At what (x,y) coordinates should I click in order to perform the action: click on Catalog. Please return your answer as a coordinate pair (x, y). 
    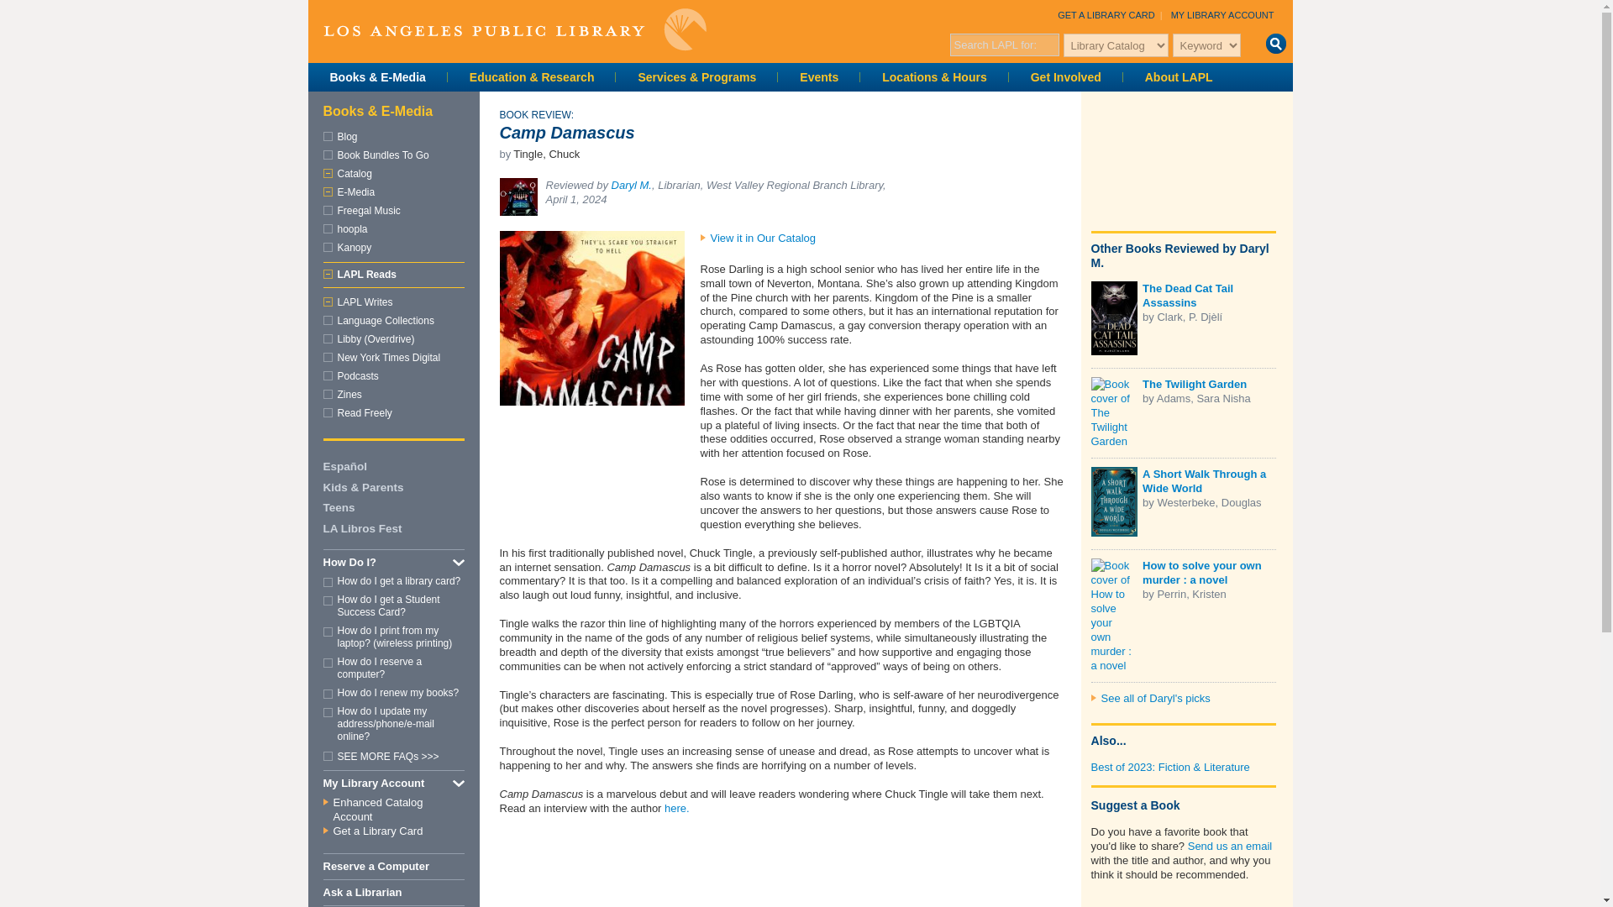
    Looking at the image, I should click on (355, 173).